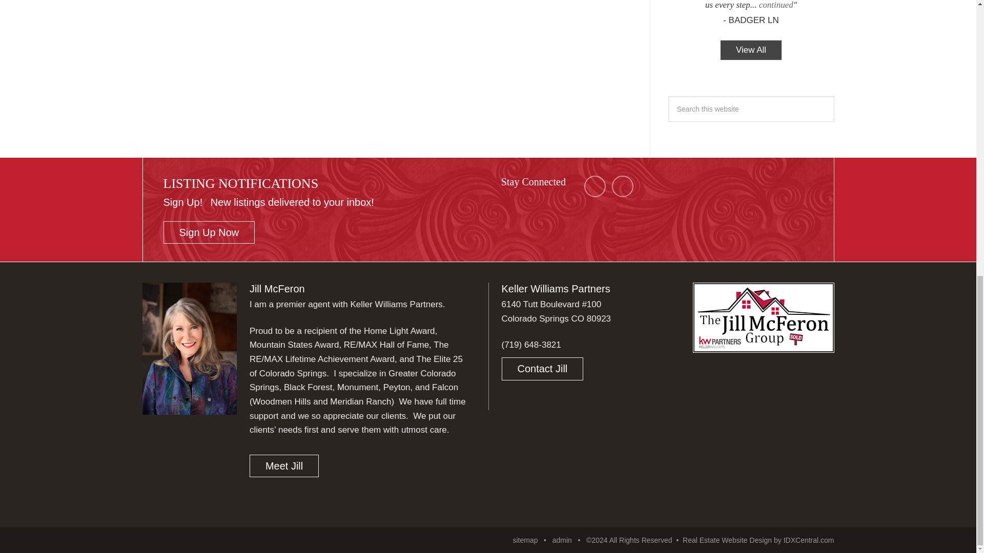  I want to click on Sign Up Now, so click(209, 232).